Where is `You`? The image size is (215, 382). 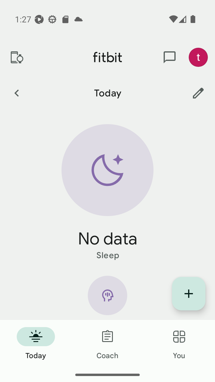 You is located at coordinates (179, 344).